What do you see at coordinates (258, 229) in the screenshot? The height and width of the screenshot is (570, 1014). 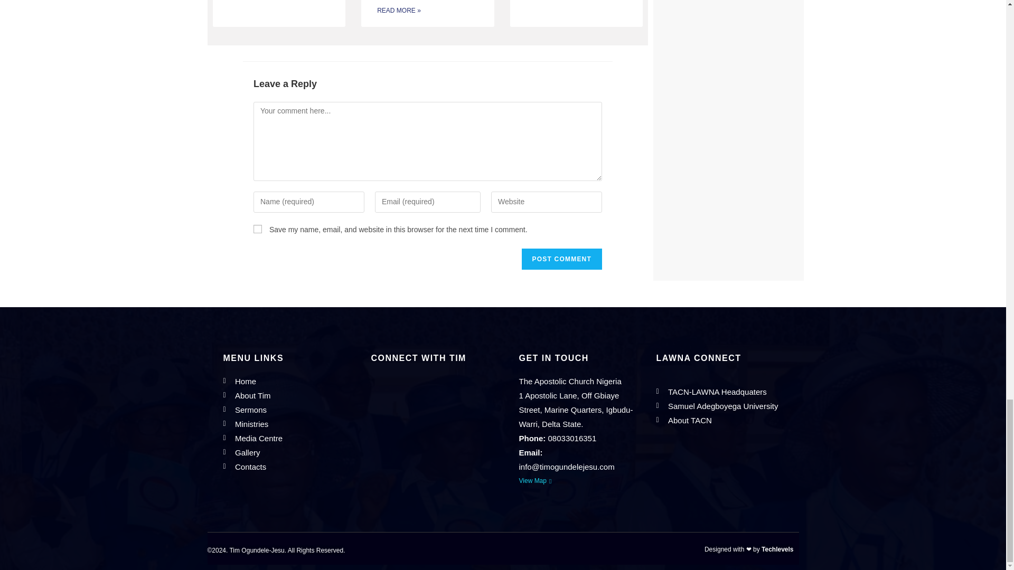 I see `yes` at bounding box center [258, 229].